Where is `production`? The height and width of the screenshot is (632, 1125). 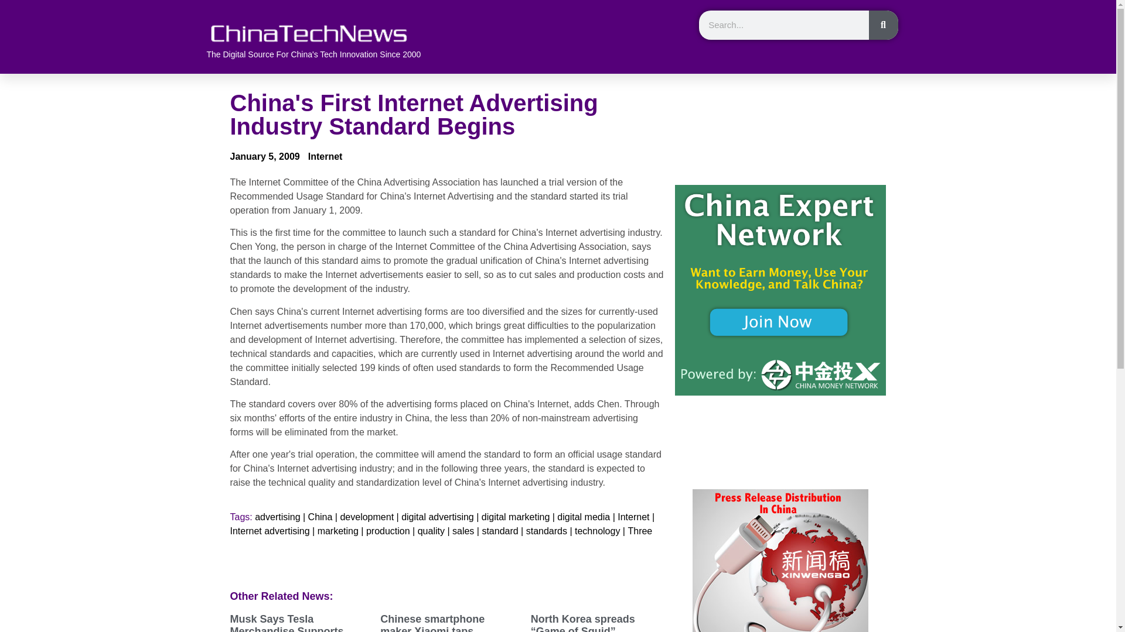
production is located at coordinates (388, 531).